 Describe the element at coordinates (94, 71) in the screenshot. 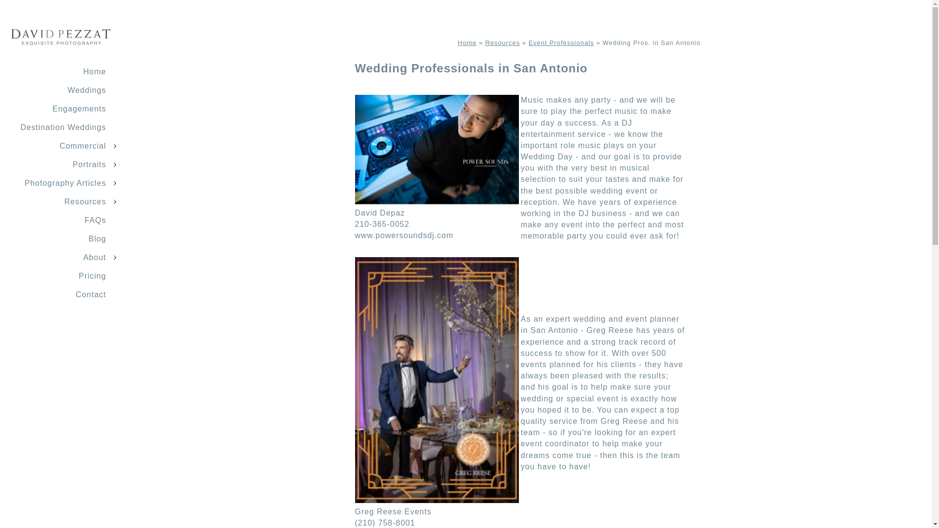

I see `Home` at that location.